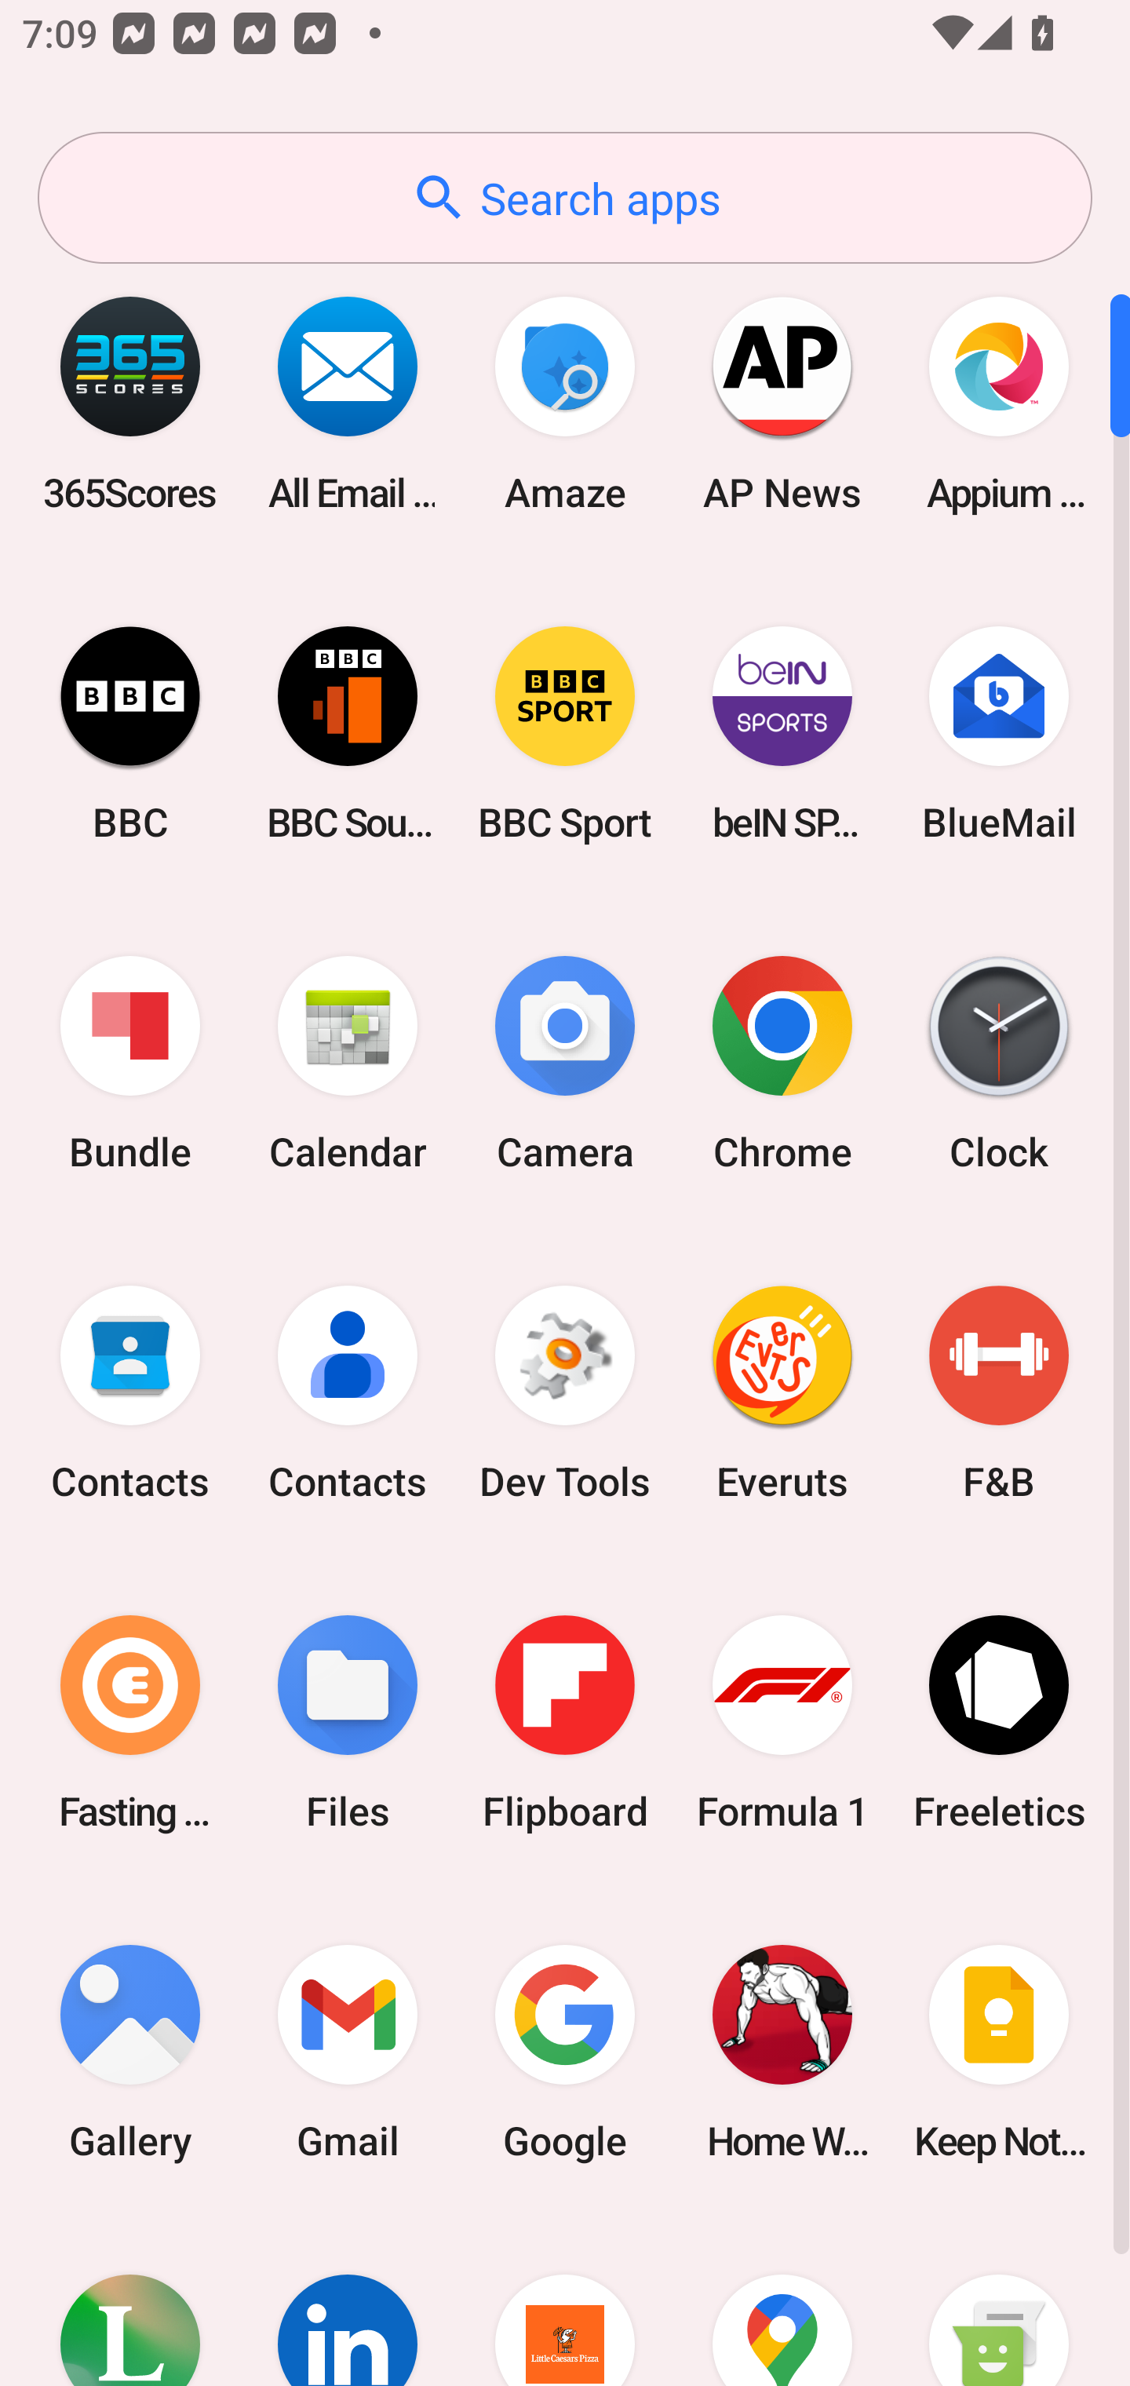  Describe the element at coordinates (348, 403) in the screenshot. I see `All Email Connect` at that location.